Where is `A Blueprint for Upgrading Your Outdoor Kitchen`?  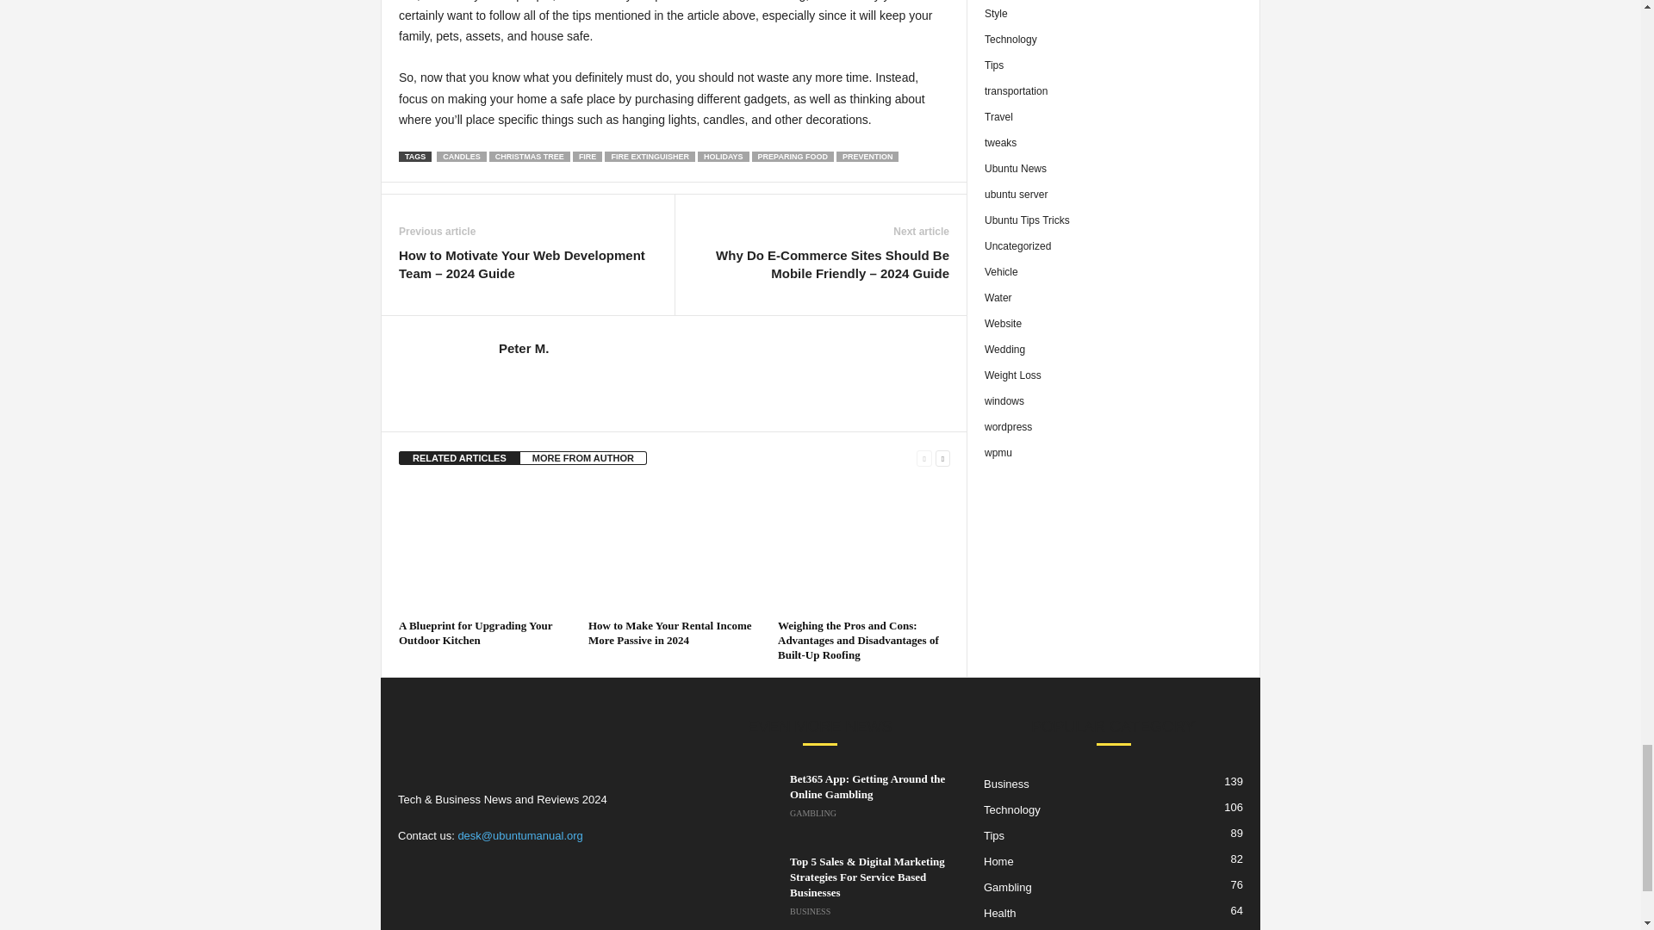 A Blueprint for Upgrading Your Outdoor Kitchen is located at coordinates (476, 632).